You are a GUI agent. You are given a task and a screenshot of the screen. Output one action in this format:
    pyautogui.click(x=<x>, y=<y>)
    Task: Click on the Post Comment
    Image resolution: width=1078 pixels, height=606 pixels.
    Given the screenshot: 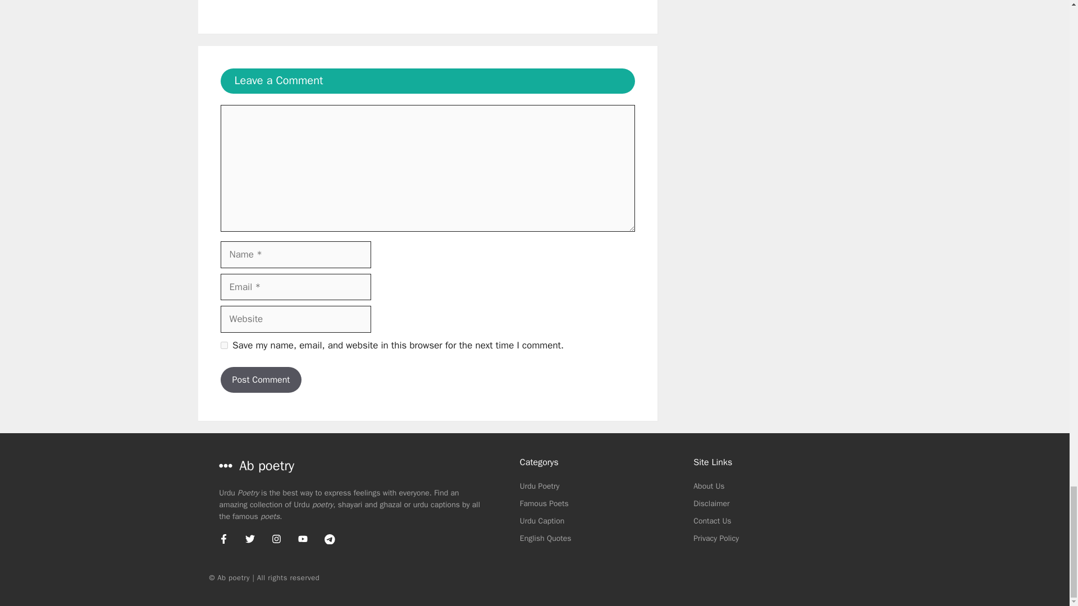 What is the action you would take?
    pyautogui.click(x=261, y=379)
    